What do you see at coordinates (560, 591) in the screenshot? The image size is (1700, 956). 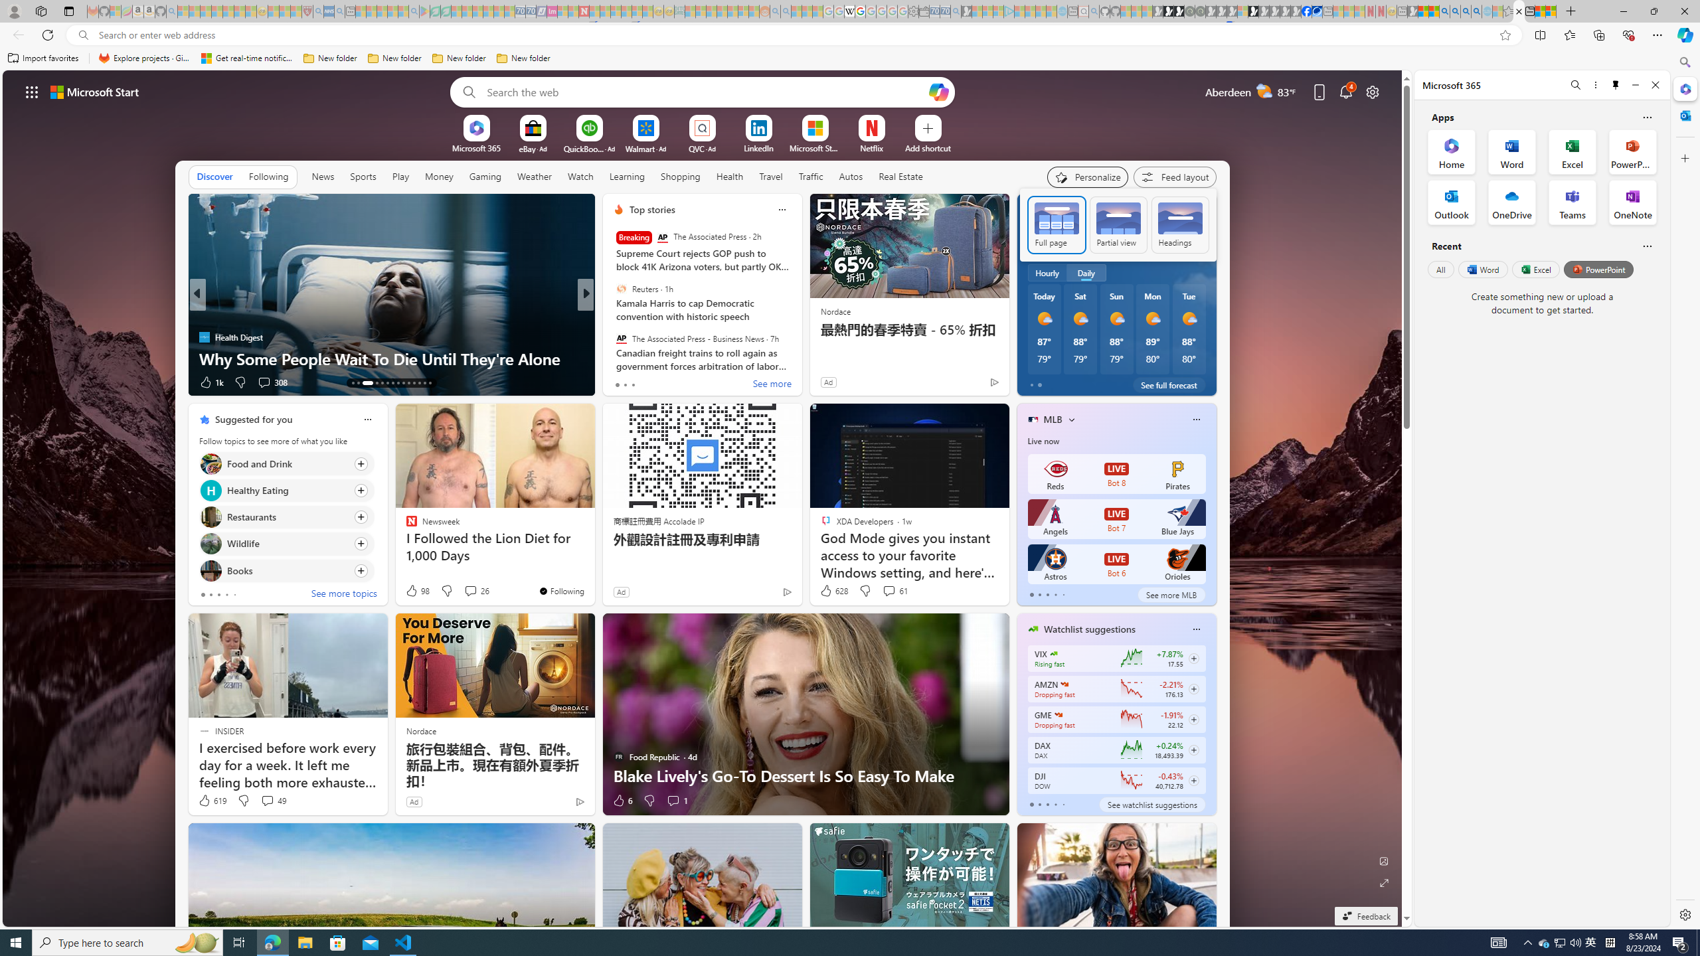 I see `You're following Newsweek` at bounding box center [560, 591].